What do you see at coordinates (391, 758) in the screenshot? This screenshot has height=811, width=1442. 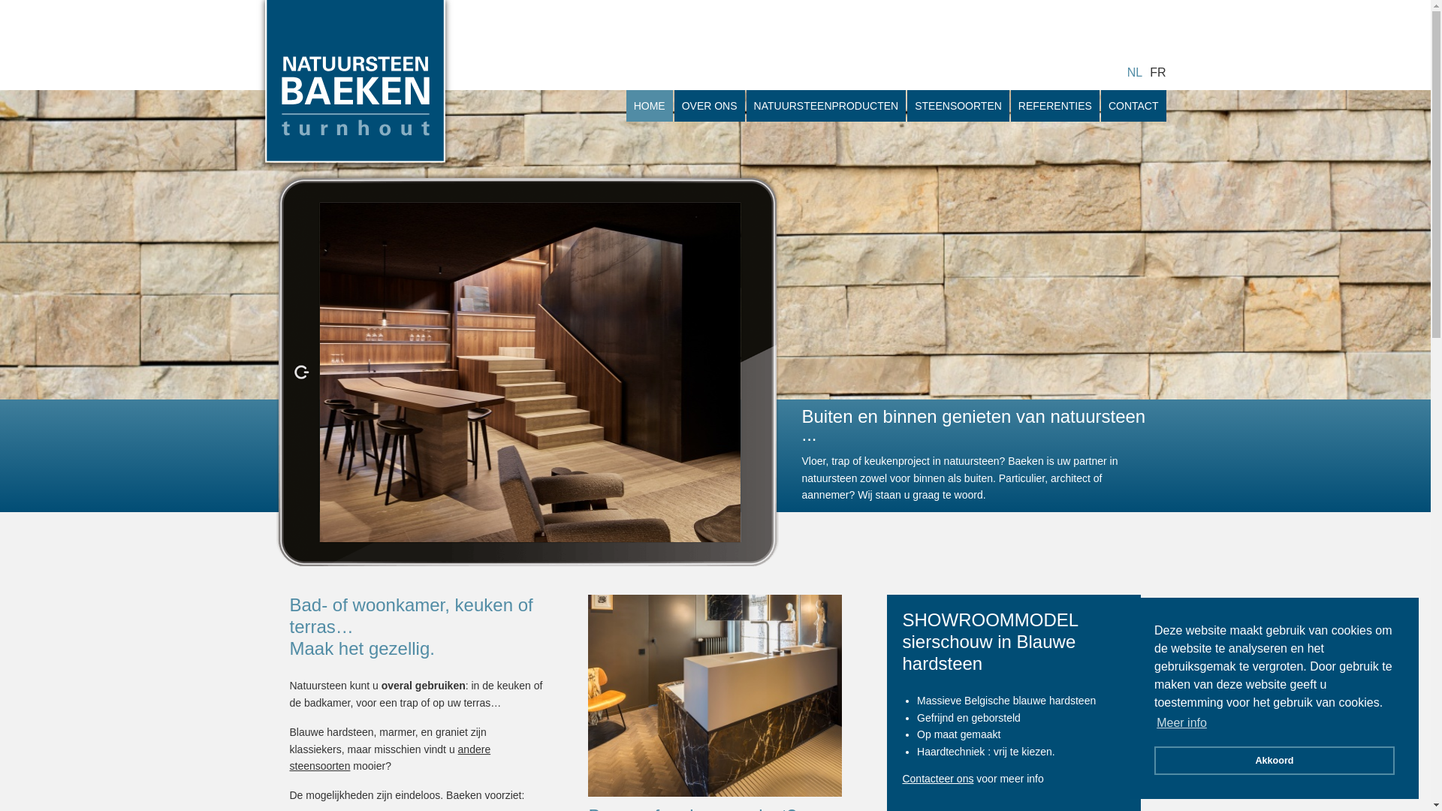 I see `andere steensoorten` at bounding box center [391, 758].